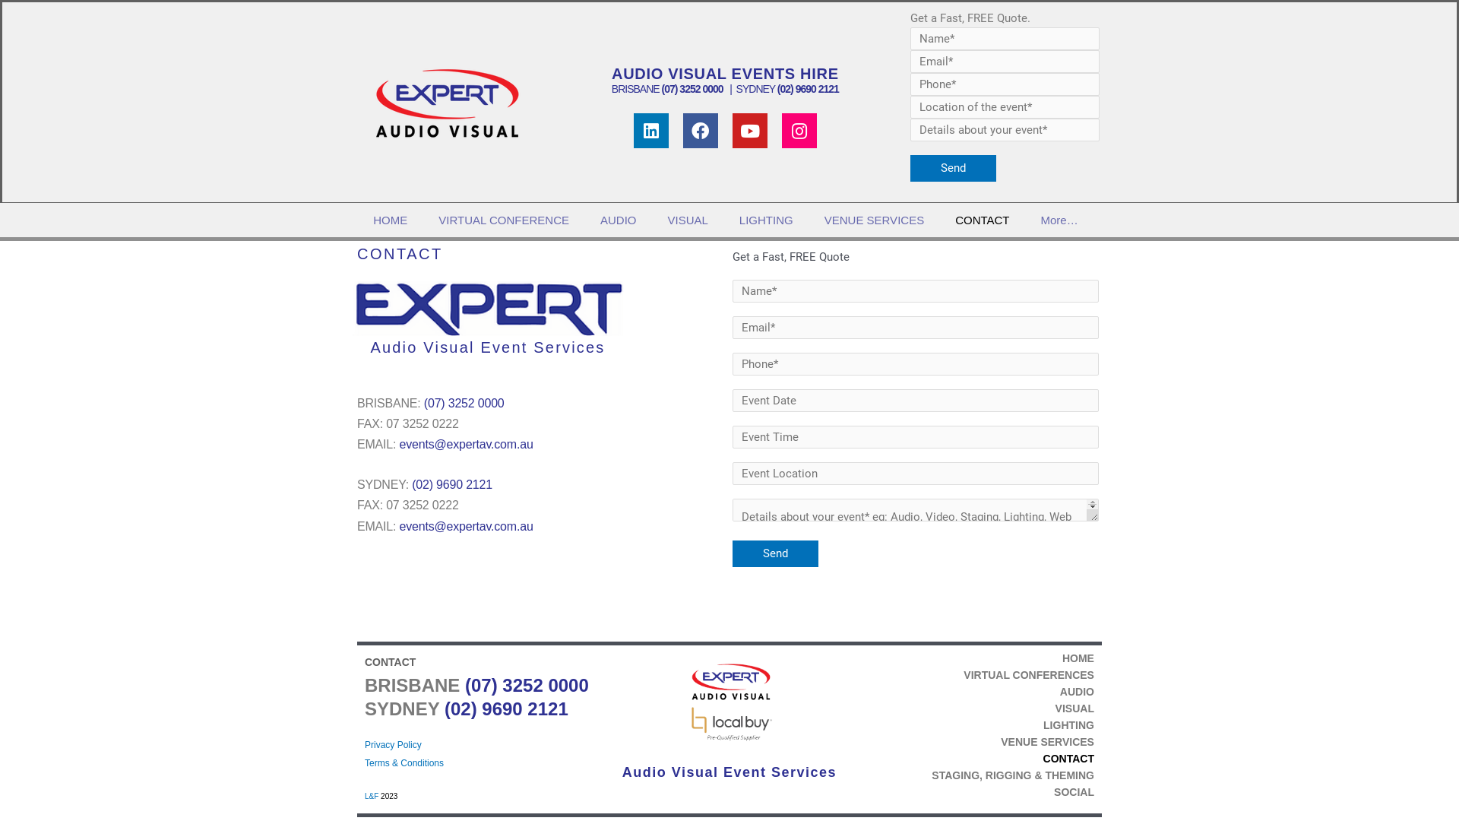 The image size is (1459, 821). Describe the element at coordinates (467, 526) in the screenshot. I see `events@expertav.com.au` at that location.